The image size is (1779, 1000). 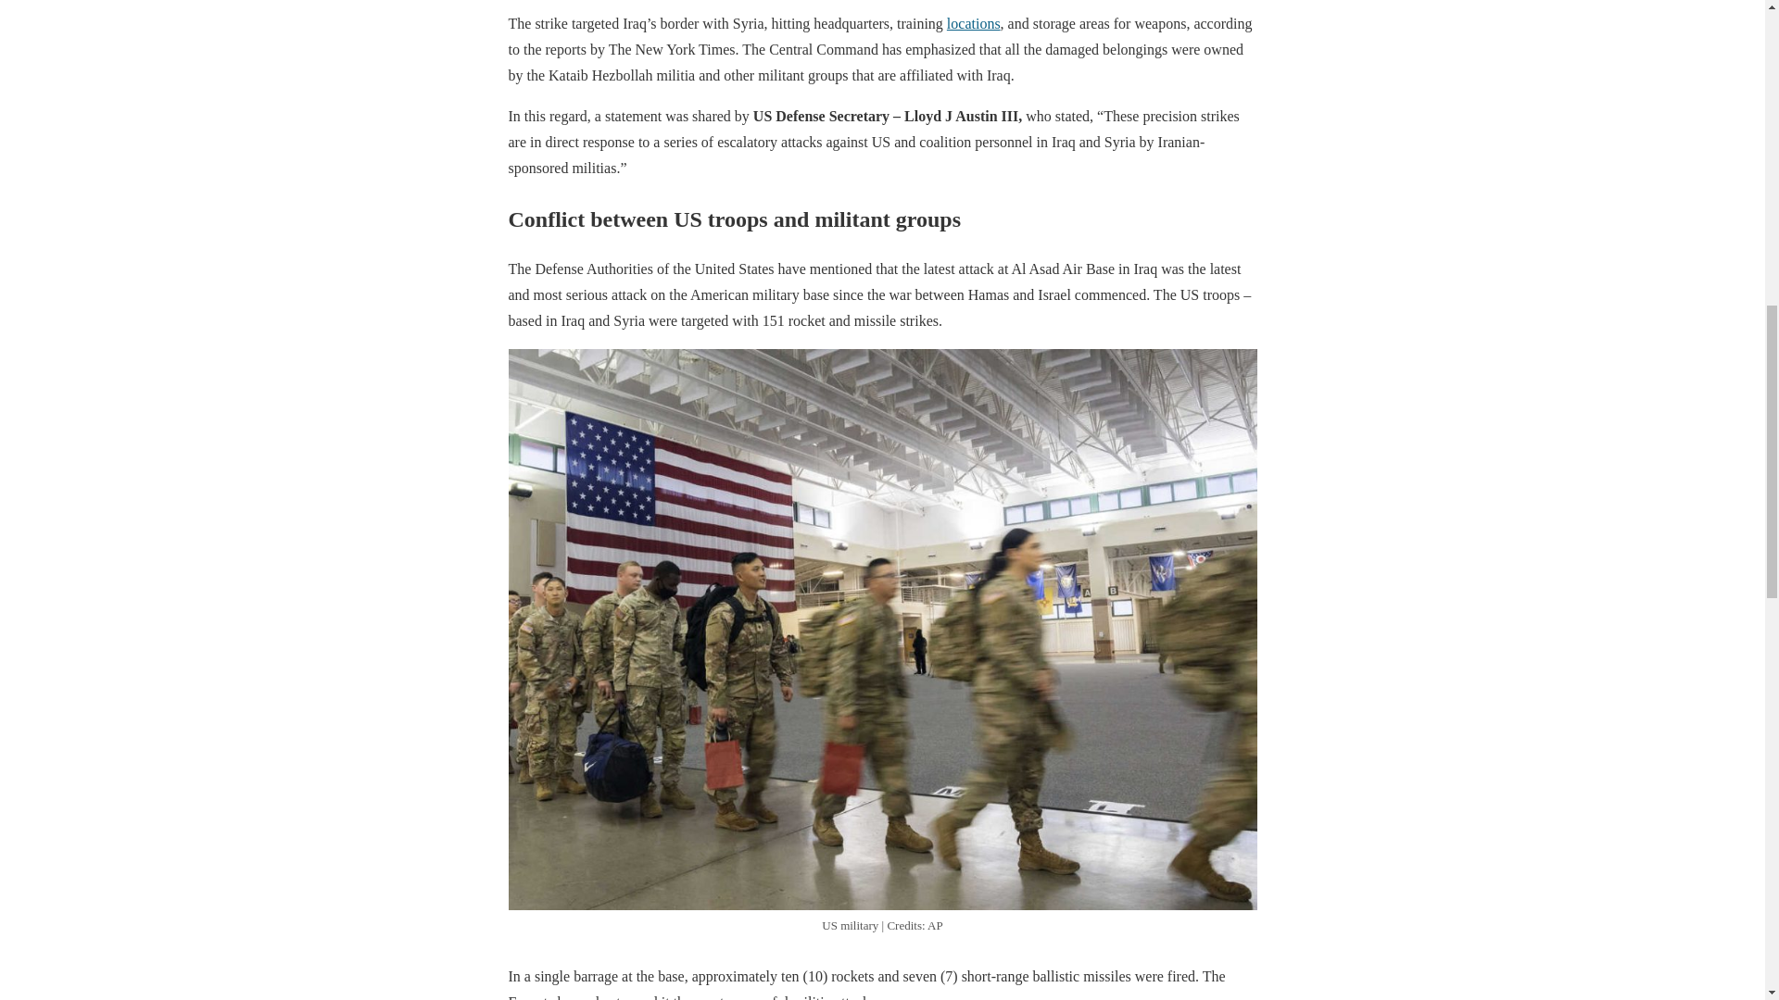 What do you see at coordinates (973, 23) in the screenshot?
I see `locations` at bounding box center [973, 23].